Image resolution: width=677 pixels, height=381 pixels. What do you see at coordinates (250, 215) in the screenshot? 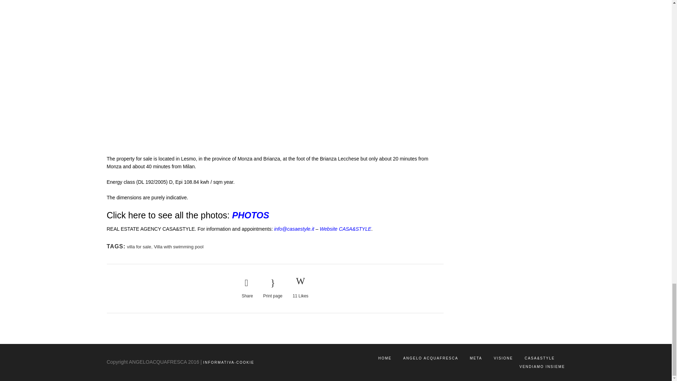
I see `PHOTOS` at bounding box center [250, 215].